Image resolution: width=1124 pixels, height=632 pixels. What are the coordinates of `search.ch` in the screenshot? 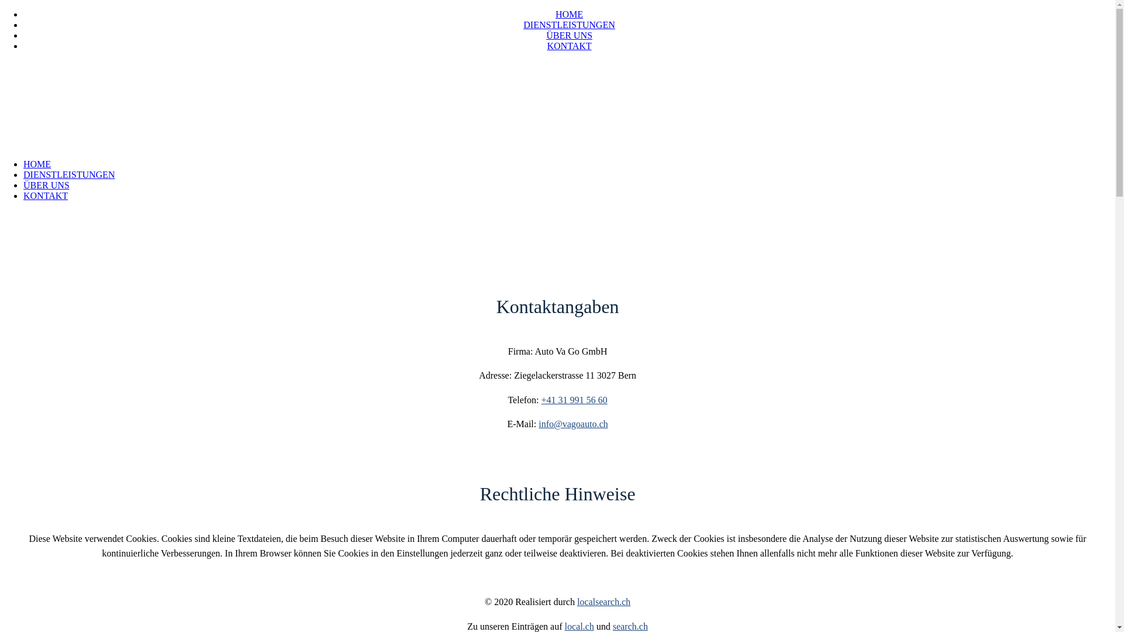 It's located at (630, 626).